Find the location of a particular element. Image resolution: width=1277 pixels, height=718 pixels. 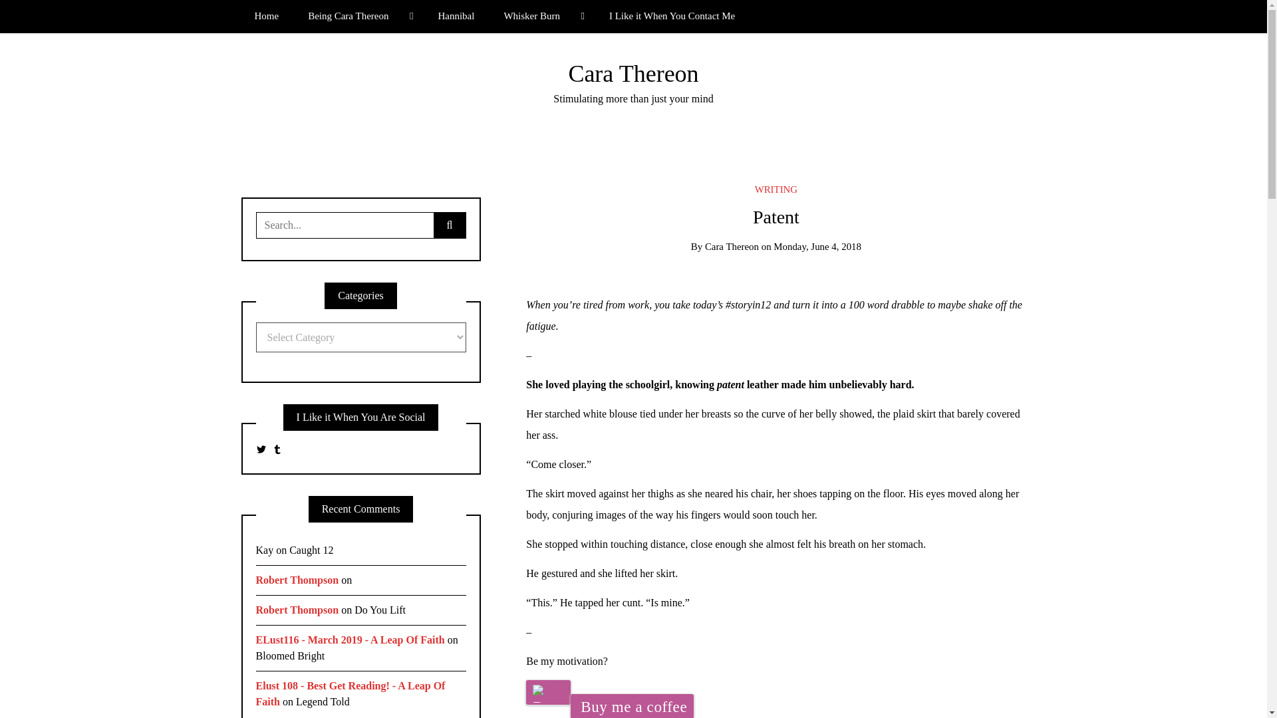

WRITING is located at coordinates (776, 189).